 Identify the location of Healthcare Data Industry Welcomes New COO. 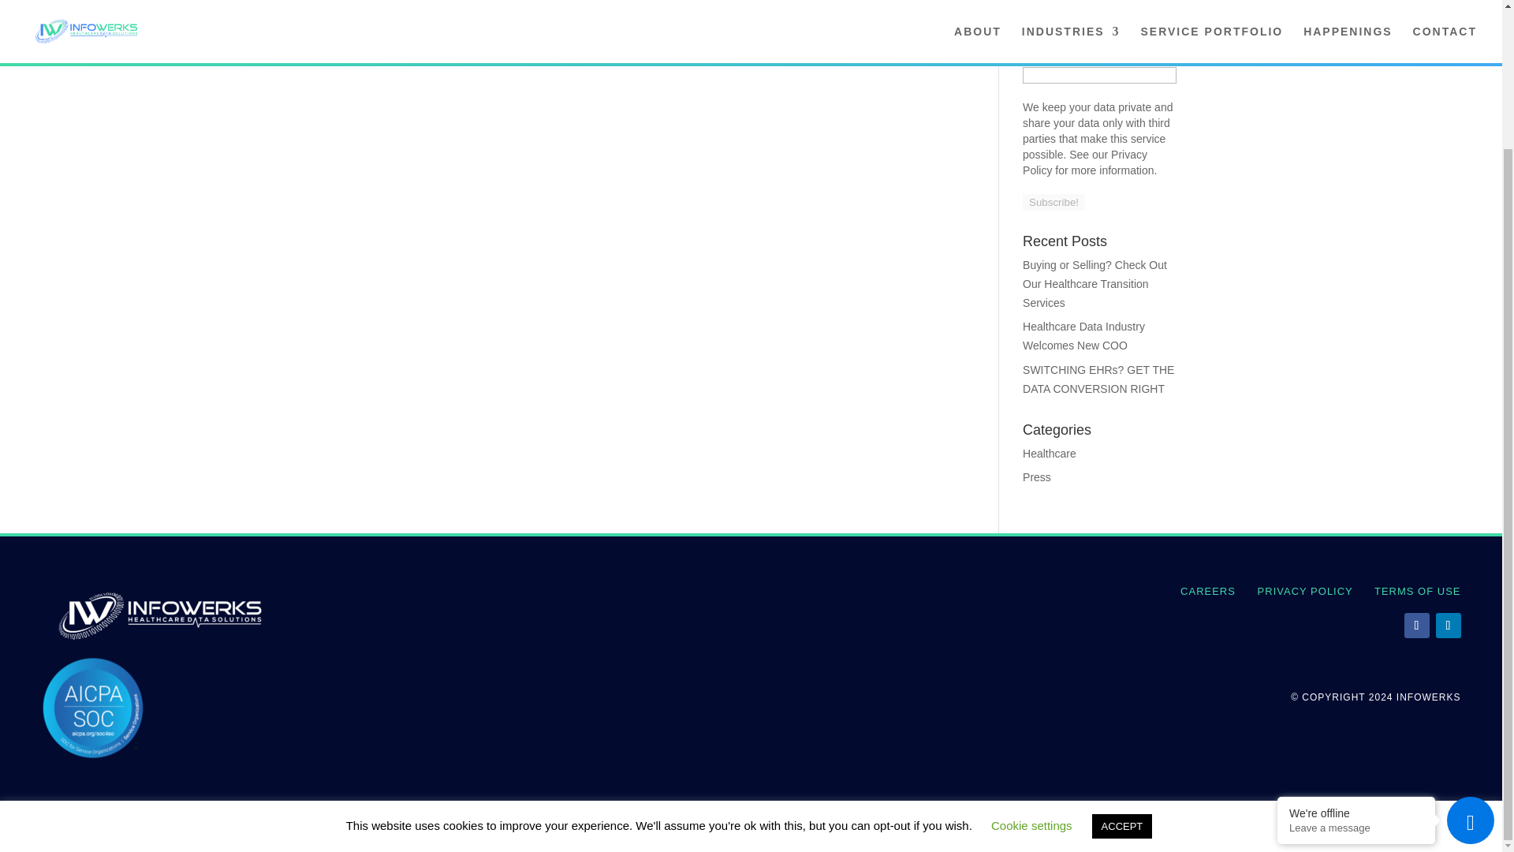
(1083, 336).